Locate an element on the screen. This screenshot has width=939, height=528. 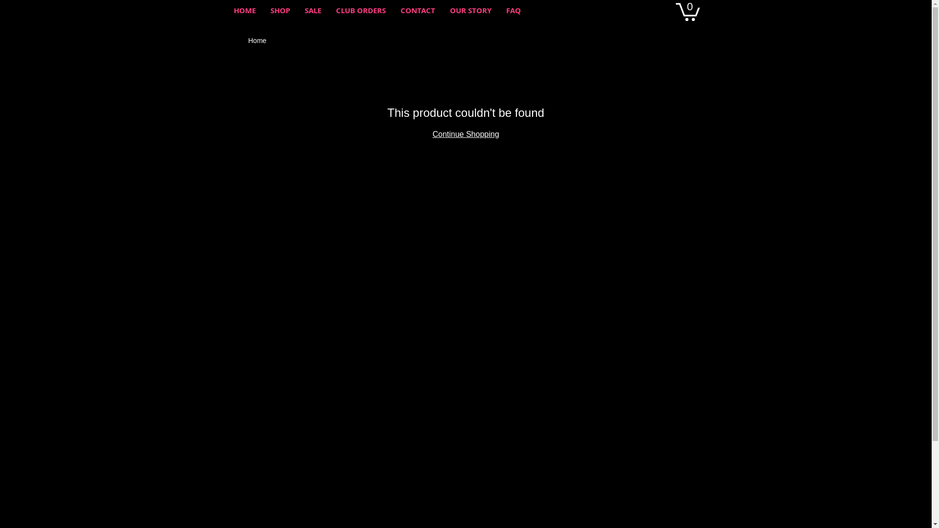
Continue Shopping is located at coordinates (466, 134).